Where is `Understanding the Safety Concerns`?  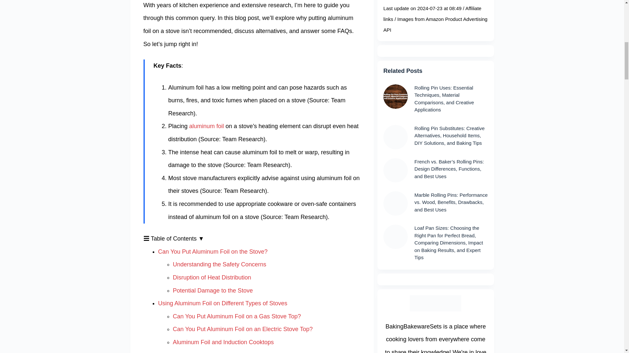 Understanding the Safety Concerns is located at coordinates (219, 264).